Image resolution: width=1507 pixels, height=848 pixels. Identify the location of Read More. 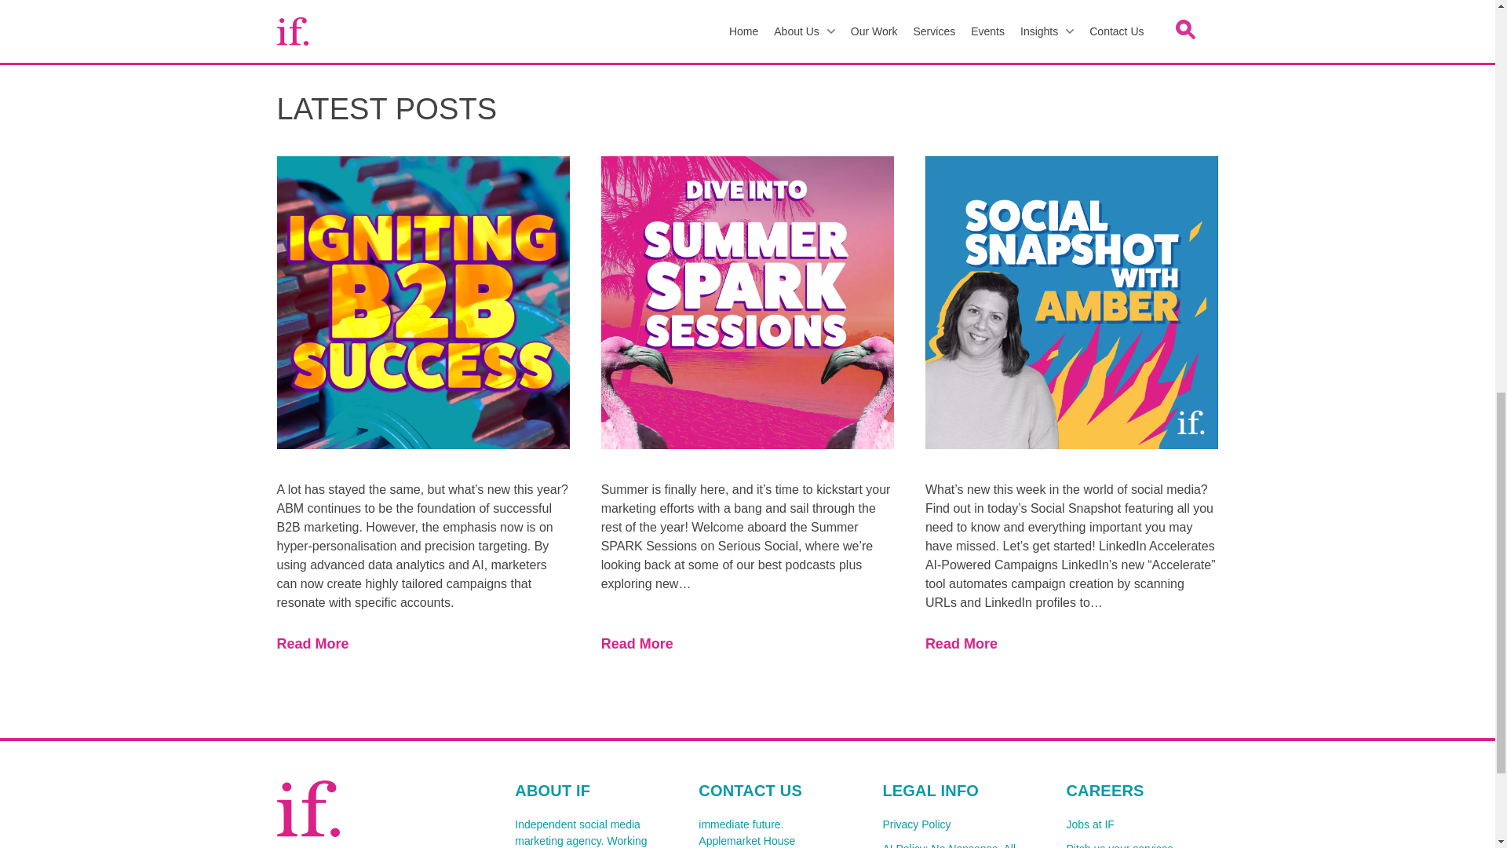
(747, 644).